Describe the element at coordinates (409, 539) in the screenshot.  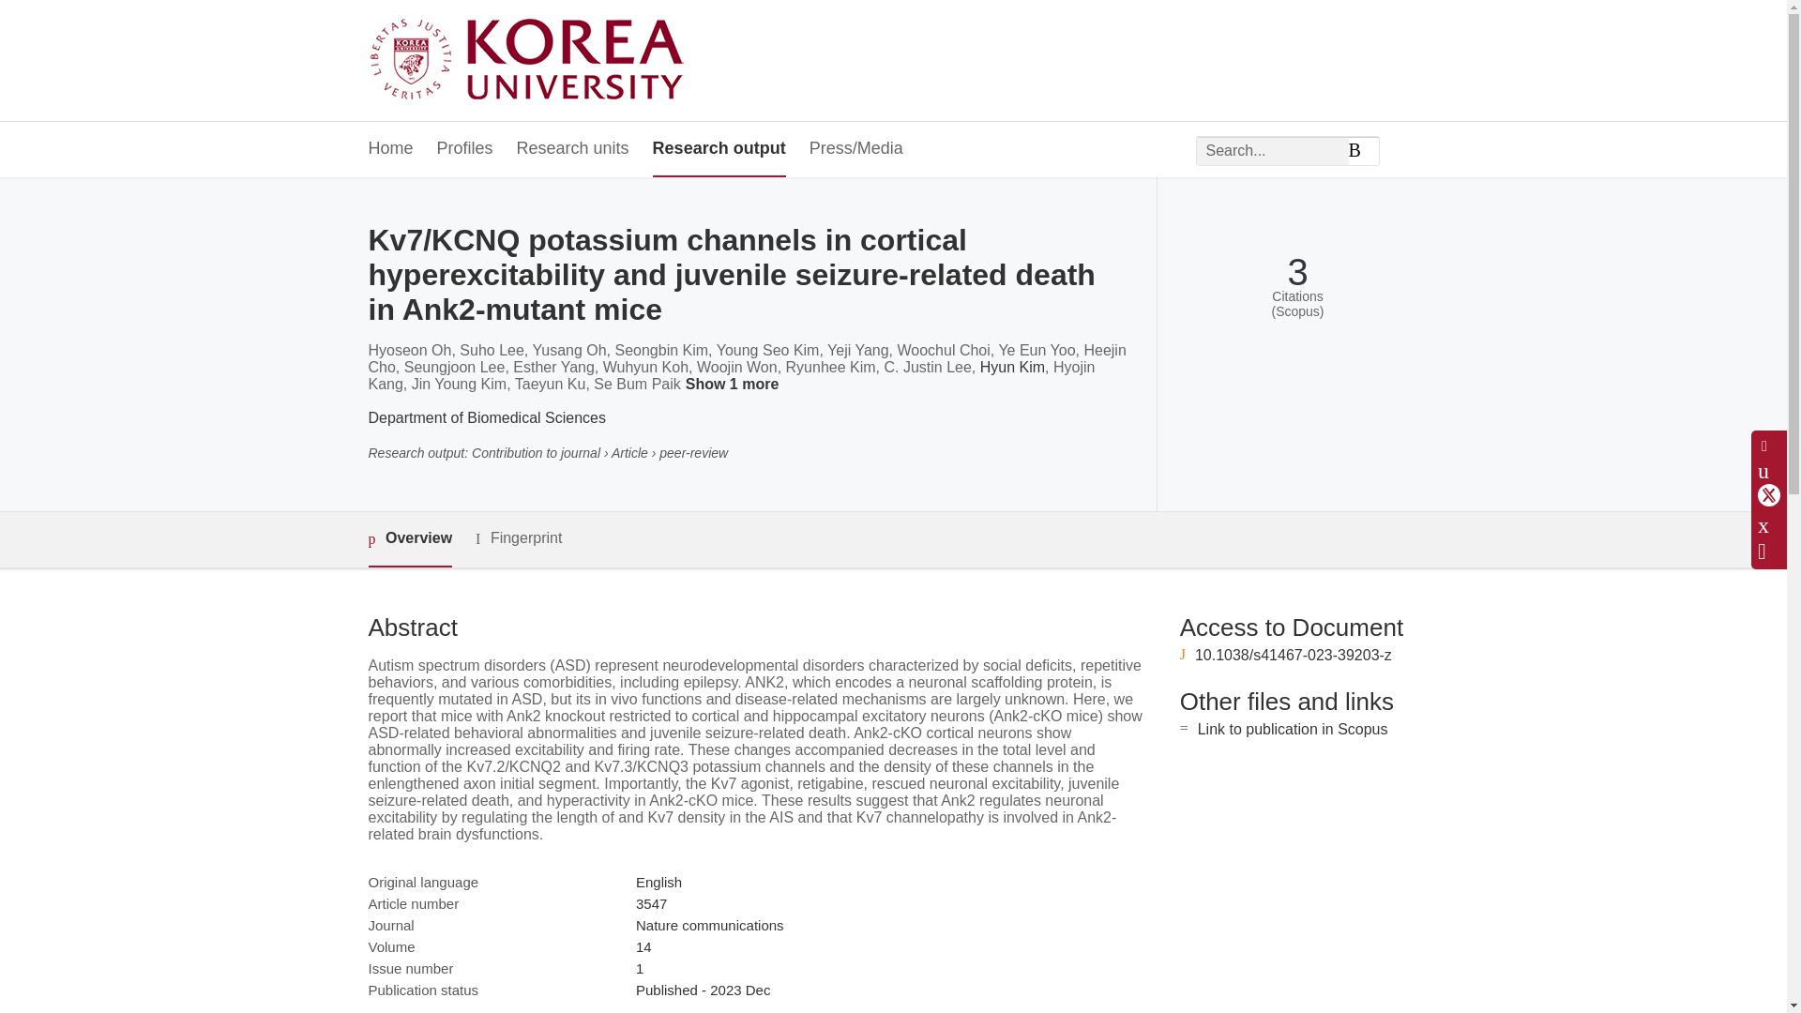
I see `Overview` at that location.